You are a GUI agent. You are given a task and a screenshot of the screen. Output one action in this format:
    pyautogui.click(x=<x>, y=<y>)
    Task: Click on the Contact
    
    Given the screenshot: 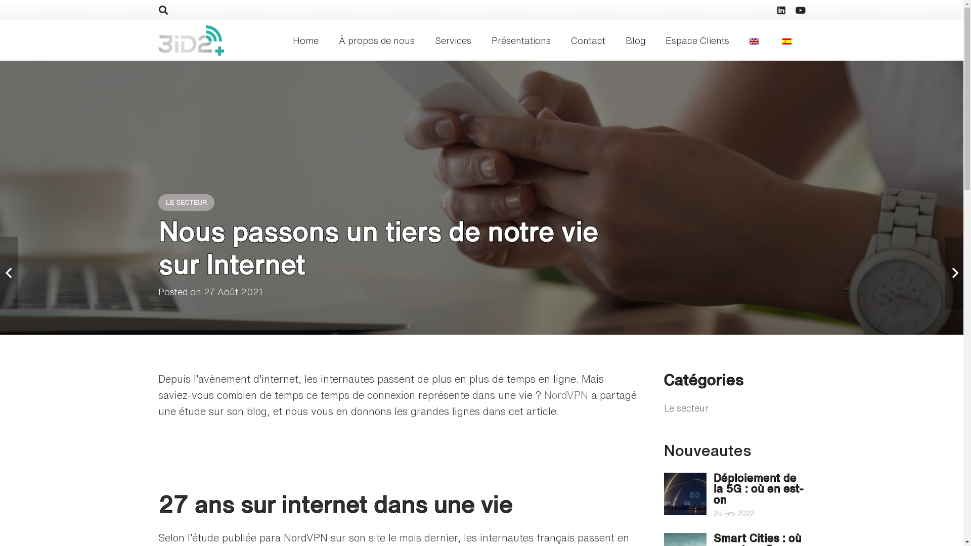 What is the action you would take?
    pyautogui.click(x=588, y=40)
    